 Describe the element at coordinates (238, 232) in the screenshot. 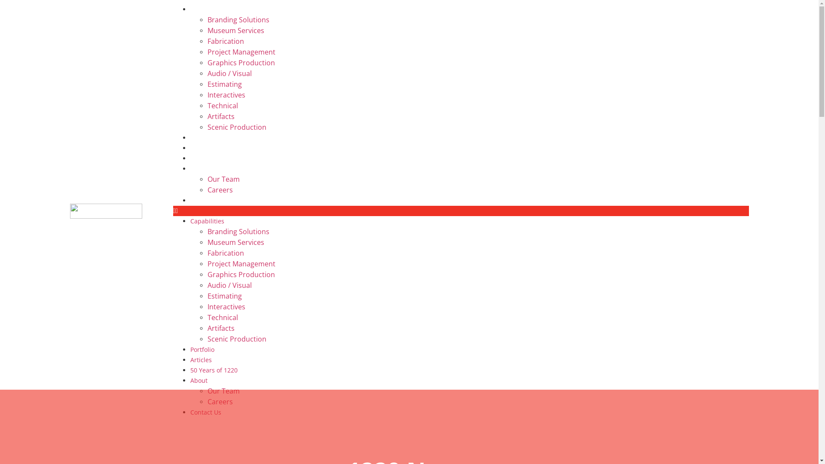

I see `Branding Solutions` at that location.